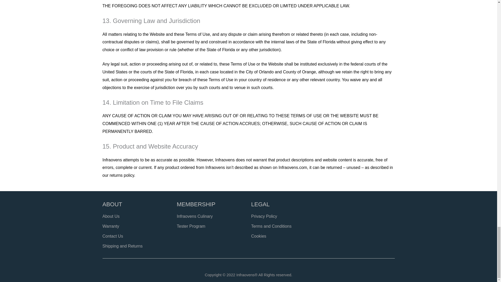  Describe the element at coordinates (137, 246) in the screenshot. I see `Shipping and Returns` at that location.